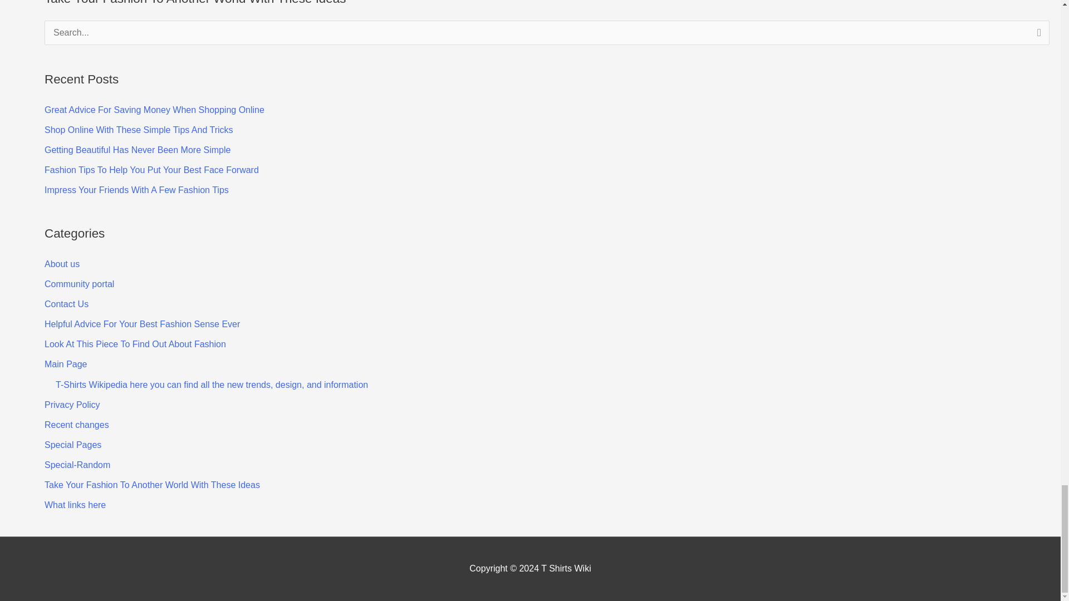 This screenshot has height=601, width=1069. I want to click on Main Page, so click(66, 364).